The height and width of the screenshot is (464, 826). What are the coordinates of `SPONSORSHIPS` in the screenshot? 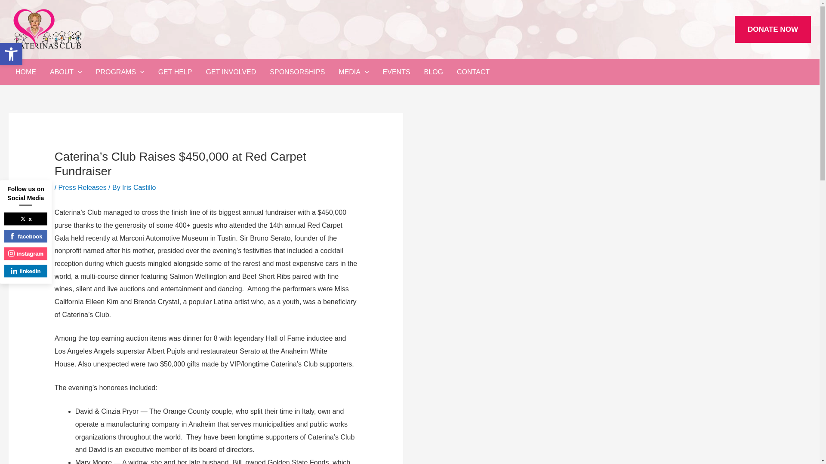 It's located at (11, 54).